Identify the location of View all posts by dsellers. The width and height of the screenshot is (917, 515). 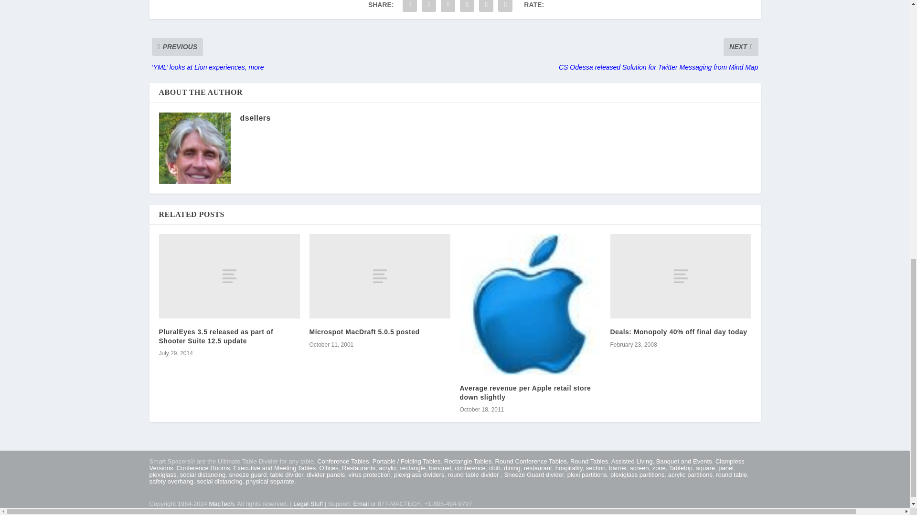
(255, 117).